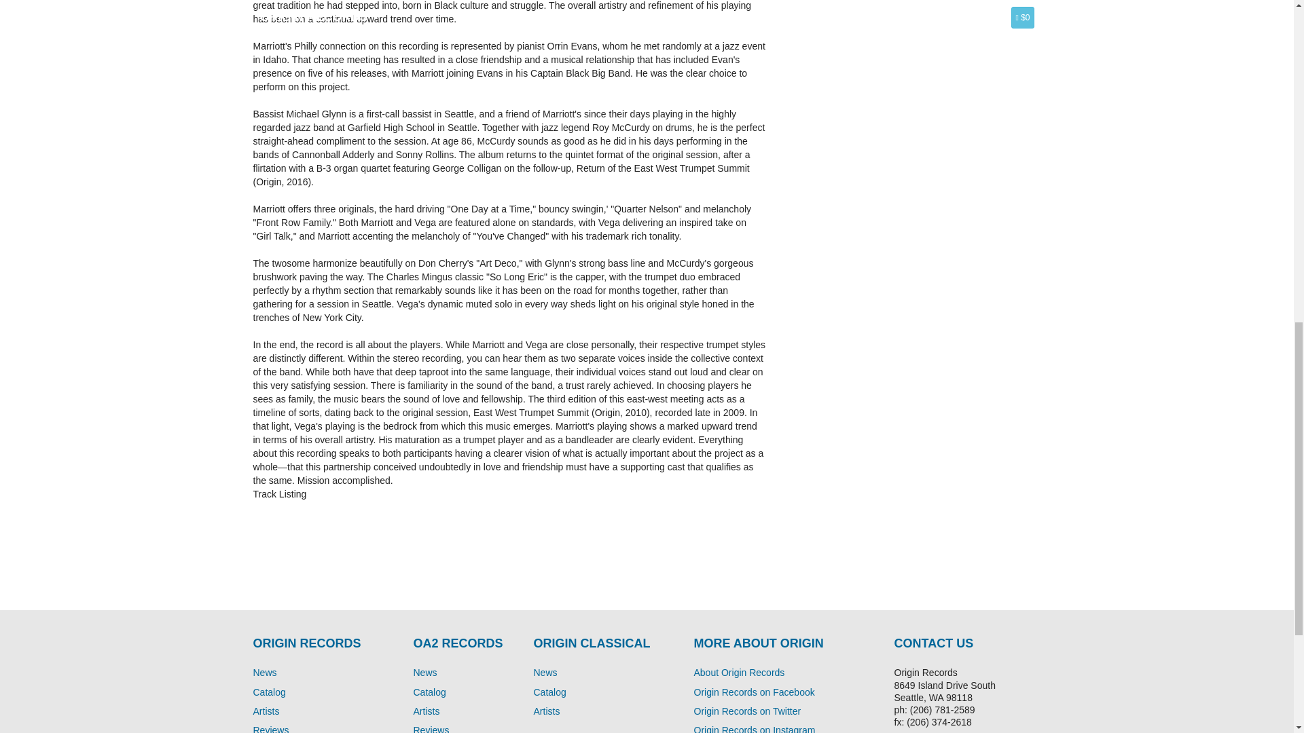 This screenshot has width=1304, height=733. What do you see at coordinates (266, 711) in the screenshot?
I see `Origin Records Artists` at bounding box center [266, 711].